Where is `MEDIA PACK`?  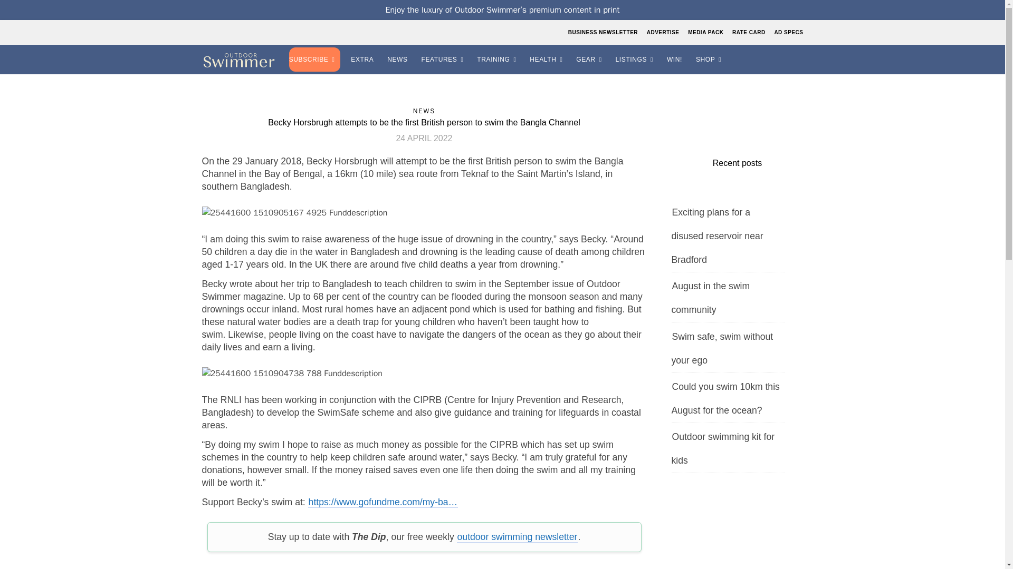
MEDIA PACK is located at coordinates (706, 32).